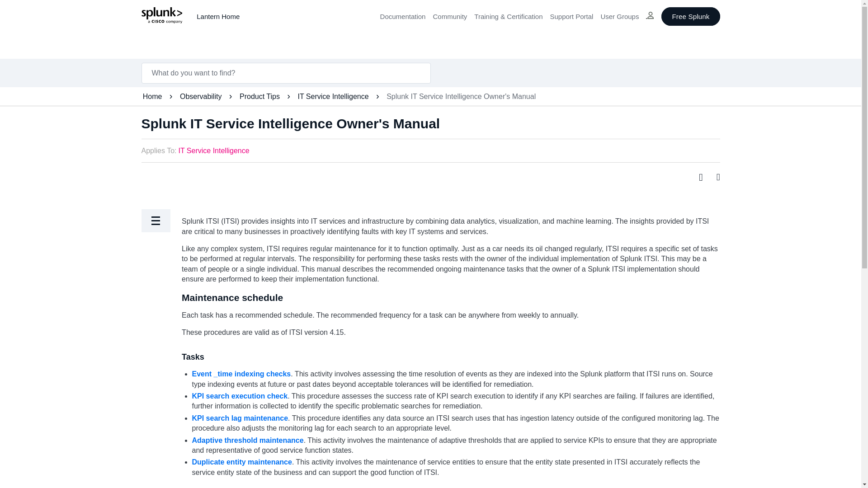  I want to click on Support Portal, so click(571, 16).